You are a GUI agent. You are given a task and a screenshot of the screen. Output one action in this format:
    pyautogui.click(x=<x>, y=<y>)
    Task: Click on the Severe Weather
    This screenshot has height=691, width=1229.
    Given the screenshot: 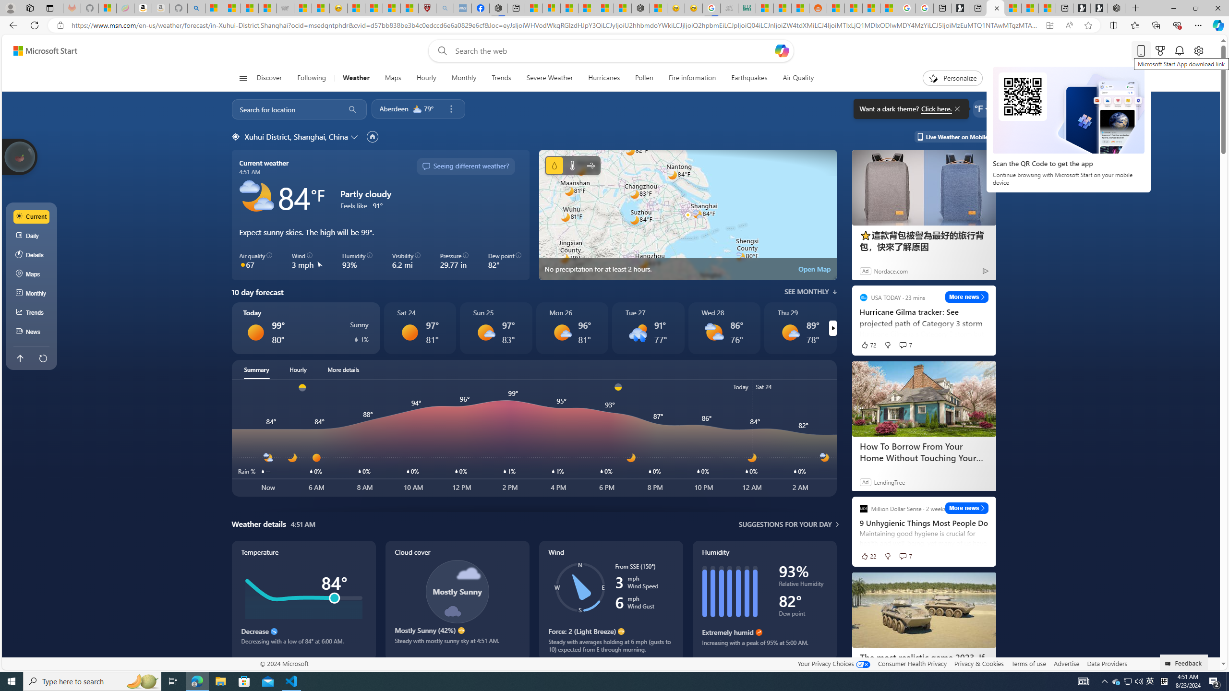 What is the action you would take?
    pyautogui.click(x=550, y=78)
    